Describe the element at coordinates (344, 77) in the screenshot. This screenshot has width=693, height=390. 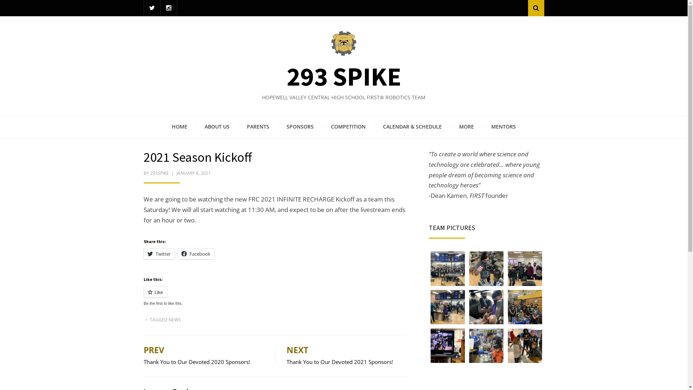
I see `293 SPIKE` at that location.